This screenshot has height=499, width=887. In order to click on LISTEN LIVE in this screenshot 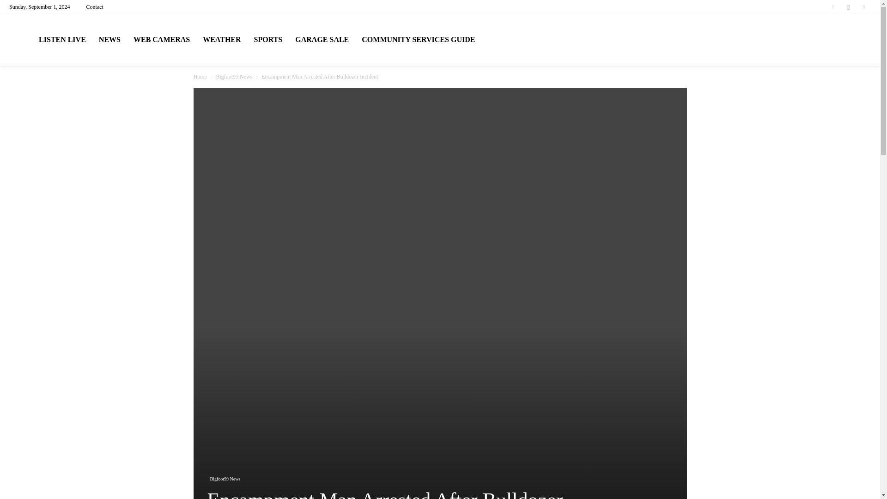, I will do `click(62, 40)`.